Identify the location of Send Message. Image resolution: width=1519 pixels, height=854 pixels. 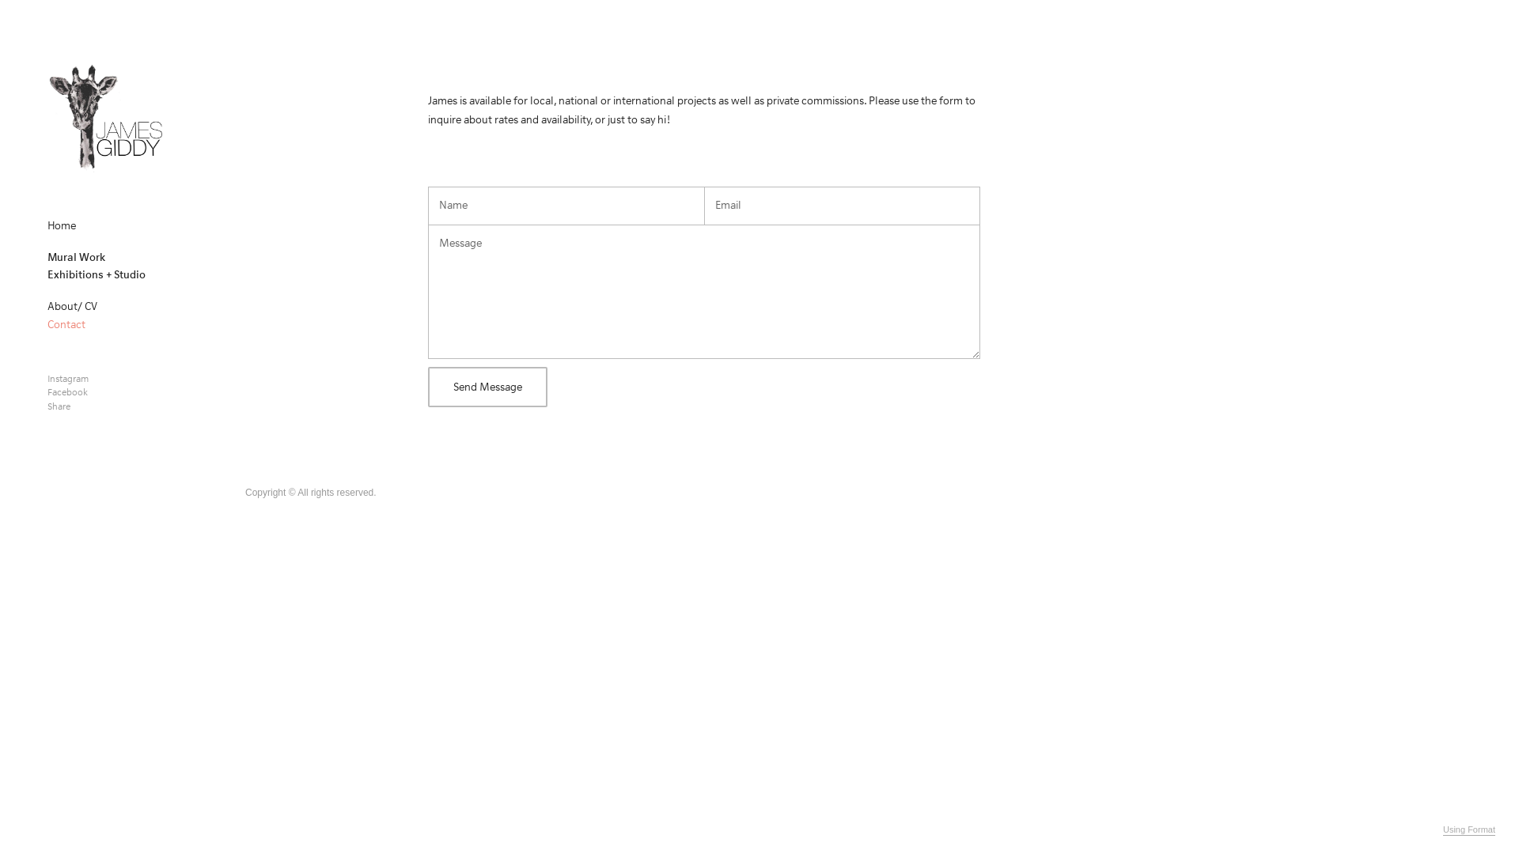
(487, 387).